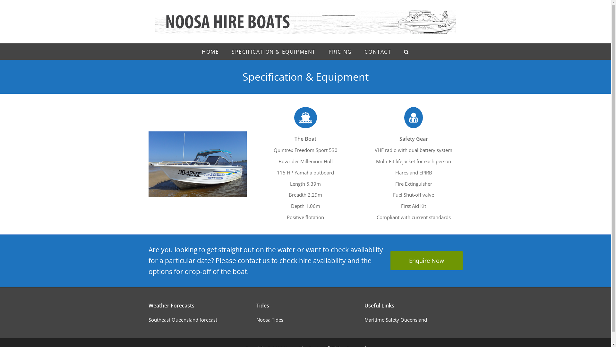  I want to click on Southeast Queensland forecast, so click(183, 320).